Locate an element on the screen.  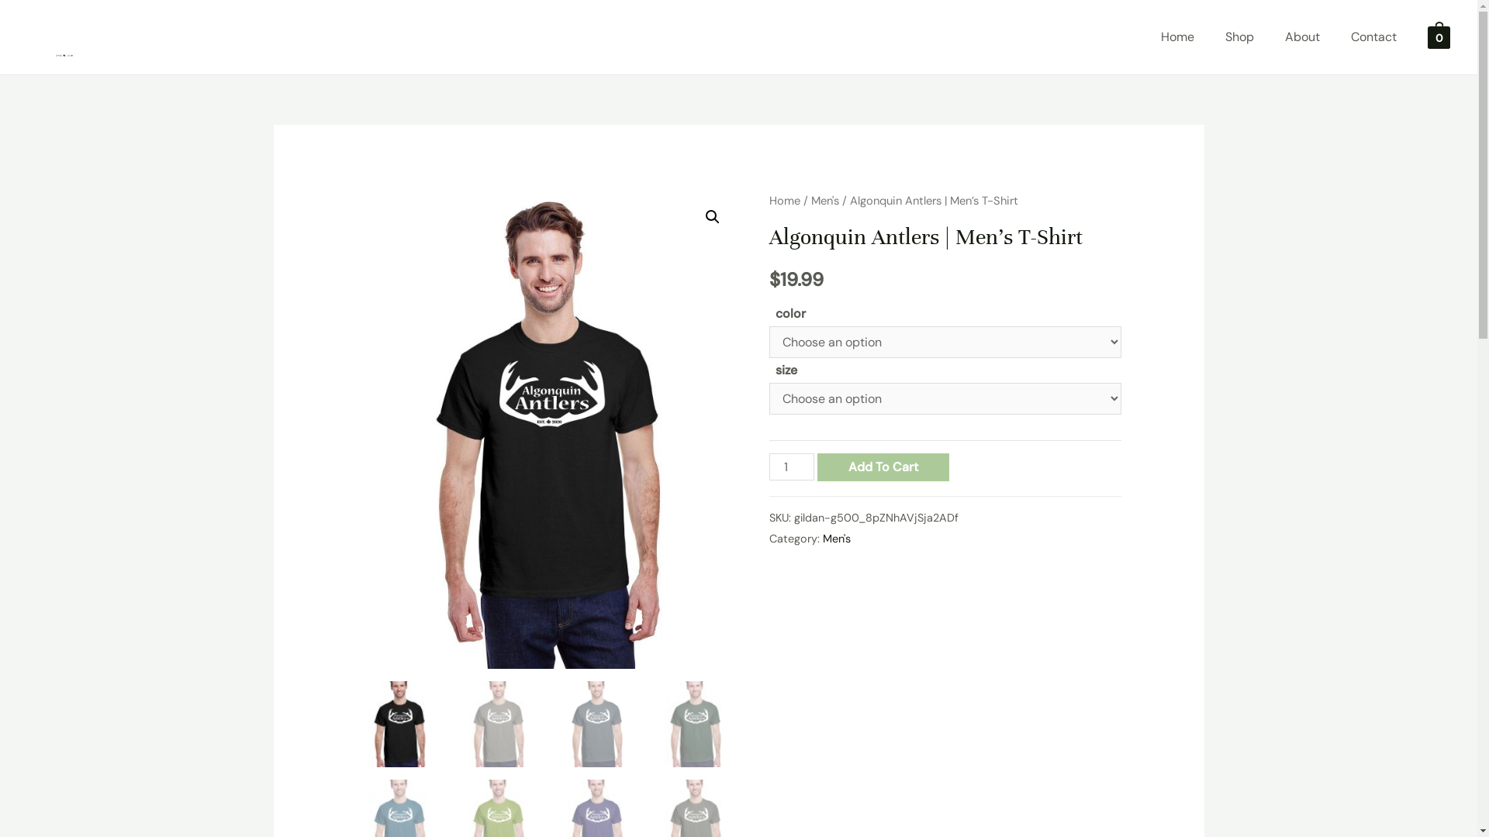
0 is located at coordinates (1439, 37).